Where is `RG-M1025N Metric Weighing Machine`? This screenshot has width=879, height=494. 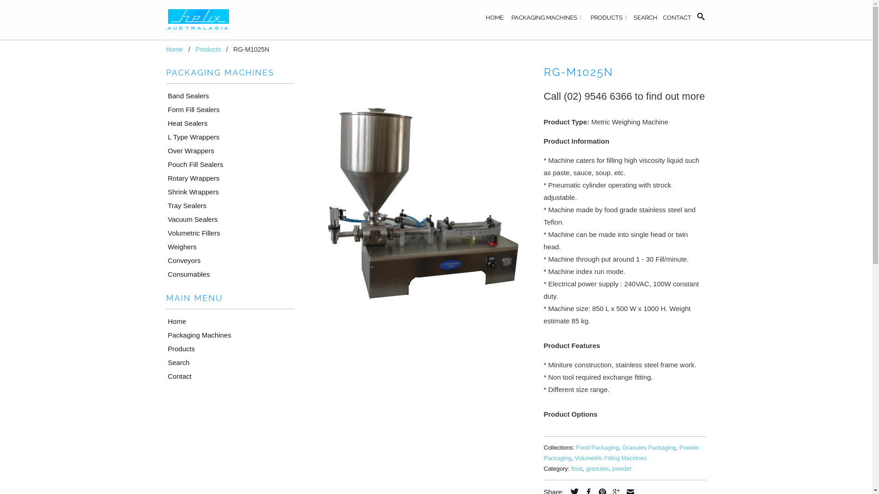 RG-M1025N Metric Weighing Machine is located at coordinates (418, 195).